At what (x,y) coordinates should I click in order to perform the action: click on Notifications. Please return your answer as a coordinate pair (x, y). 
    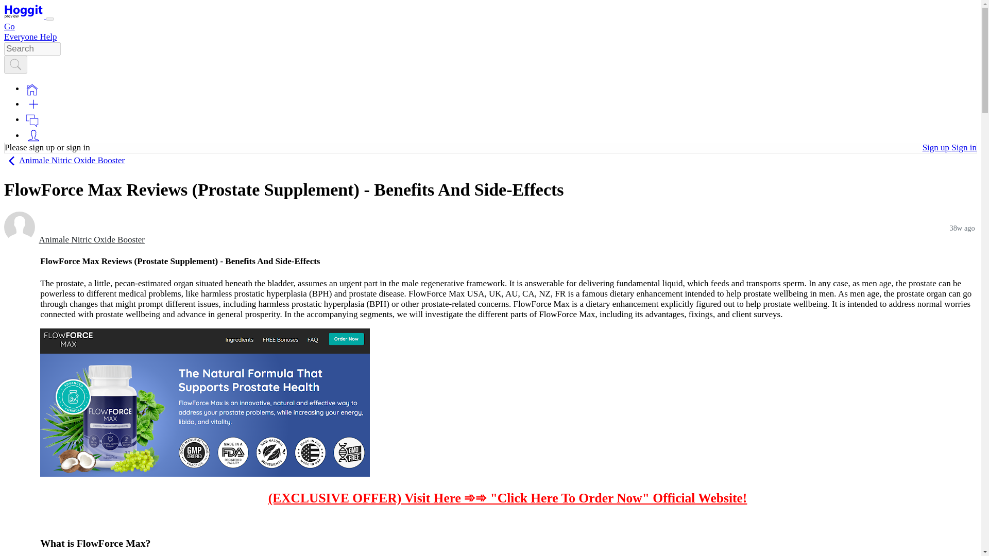
    Looking at the image, I should click on (32, 120).